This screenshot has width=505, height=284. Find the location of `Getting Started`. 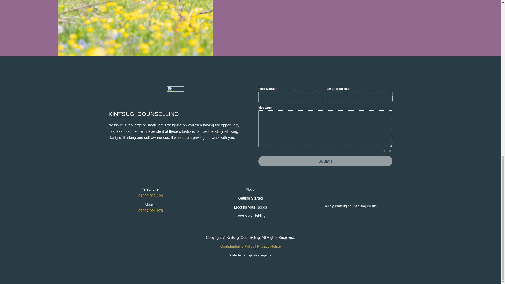

Getting Started is located at coordinates (250, 198).